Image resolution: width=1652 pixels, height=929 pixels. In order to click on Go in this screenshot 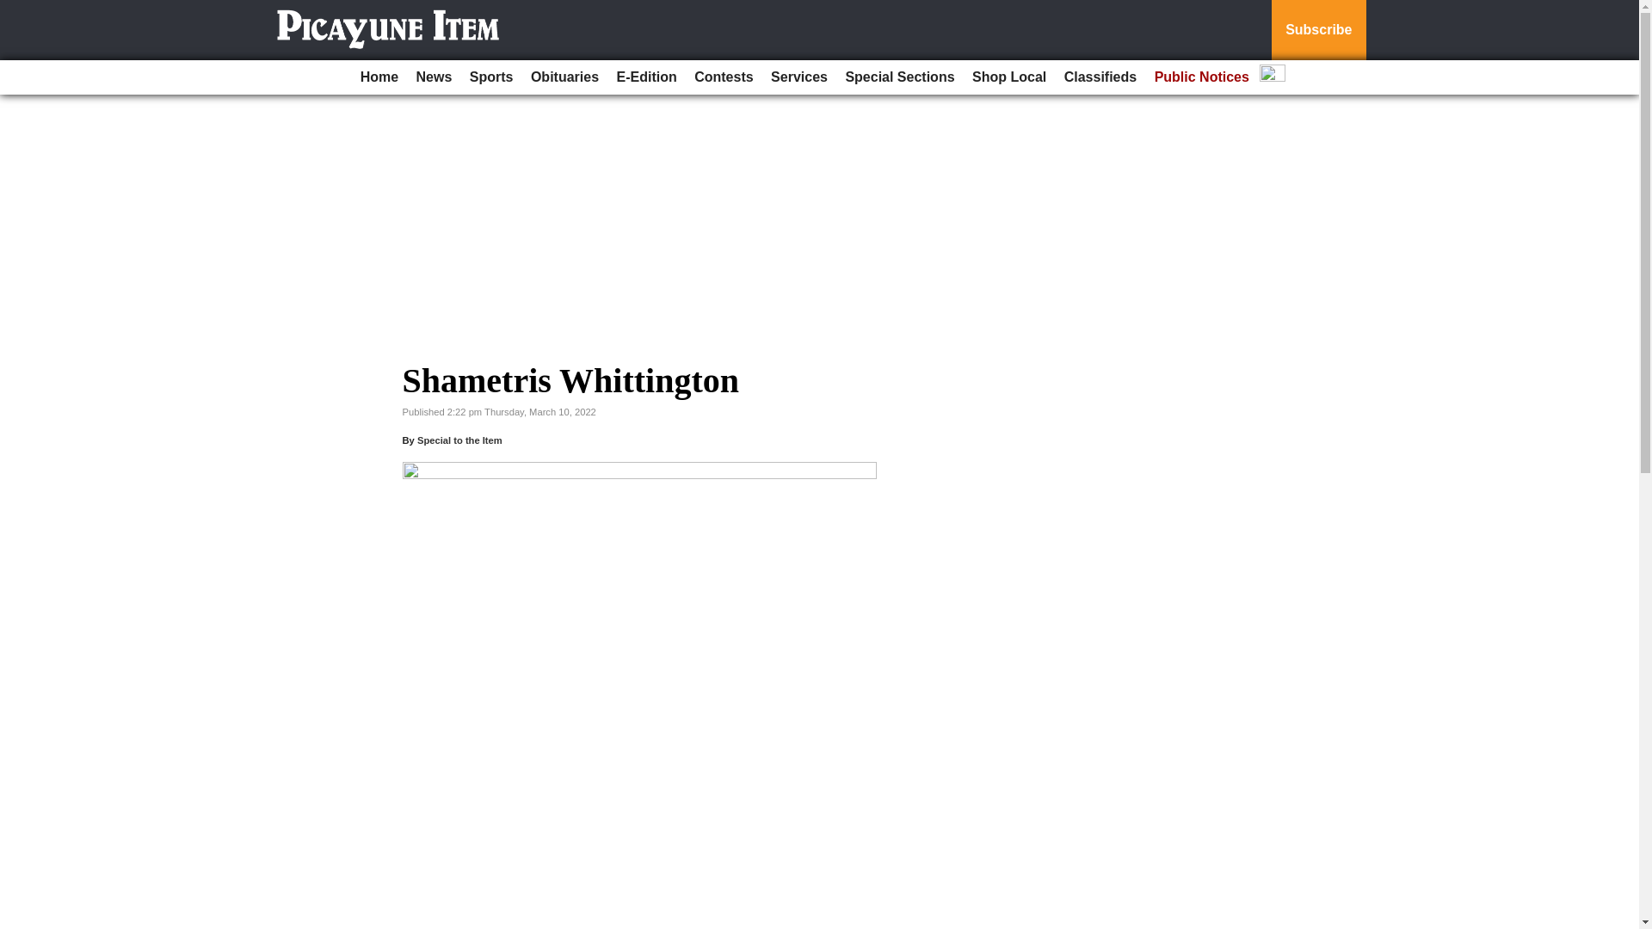, I will do `click(15, 10)`.